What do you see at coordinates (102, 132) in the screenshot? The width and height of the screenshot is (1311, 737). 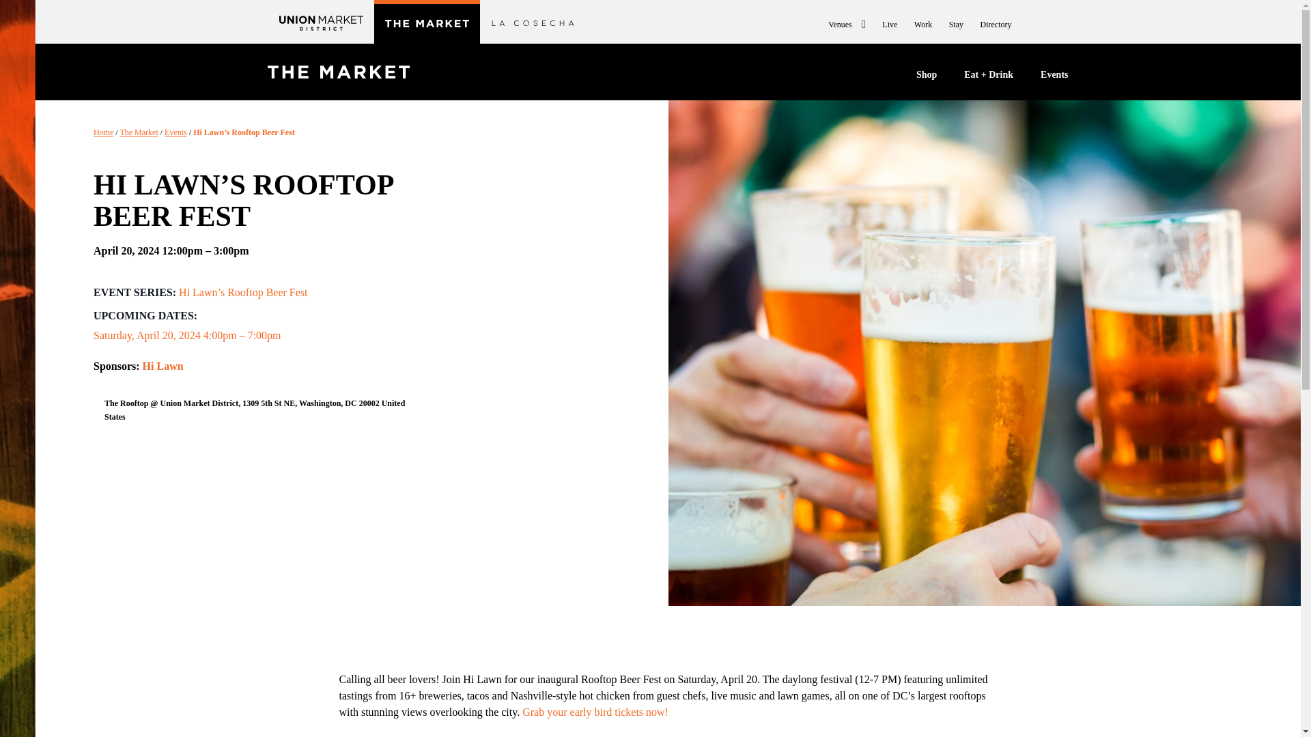 I see `Home` at bounding box center [102, 132].